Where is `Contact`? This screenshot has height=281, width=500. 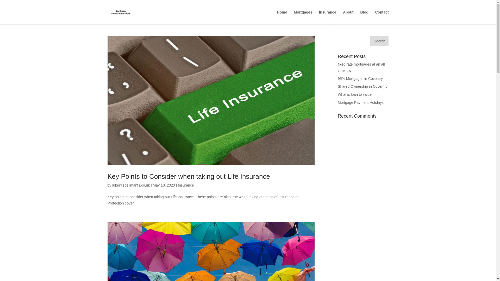 Contact is located at coordinates (382, 17).